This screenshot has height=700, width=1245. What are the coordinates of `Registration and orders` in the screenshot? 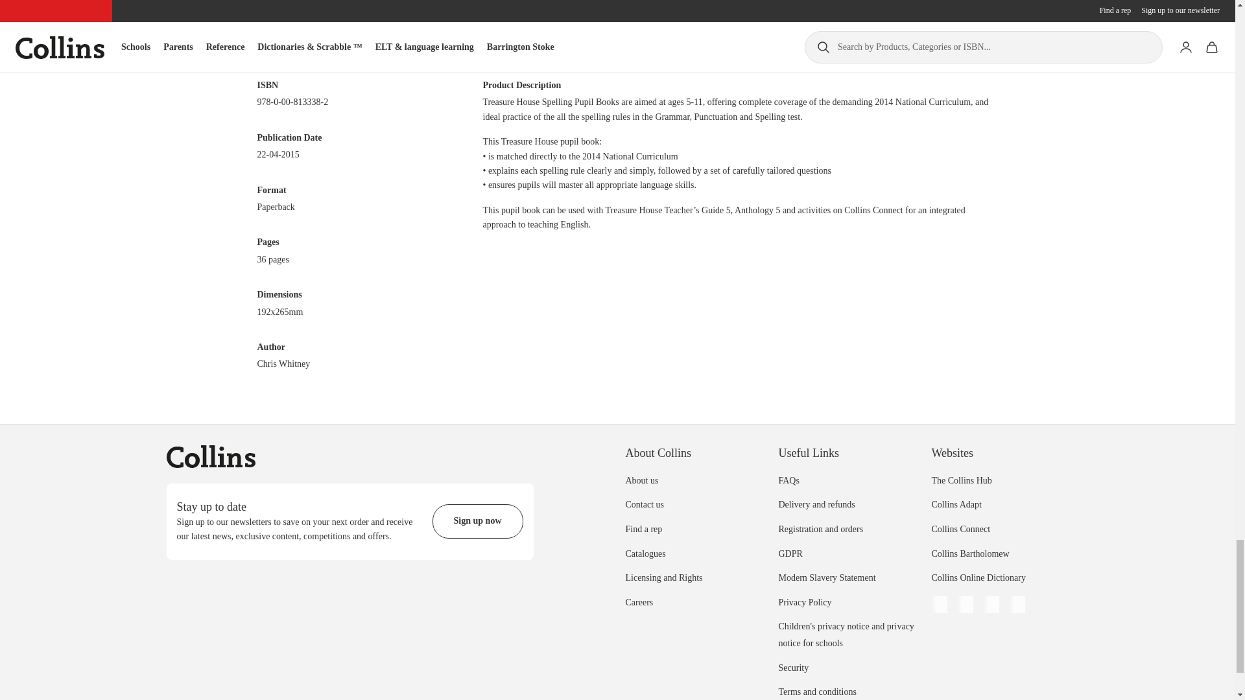 It's located at (820, 529).